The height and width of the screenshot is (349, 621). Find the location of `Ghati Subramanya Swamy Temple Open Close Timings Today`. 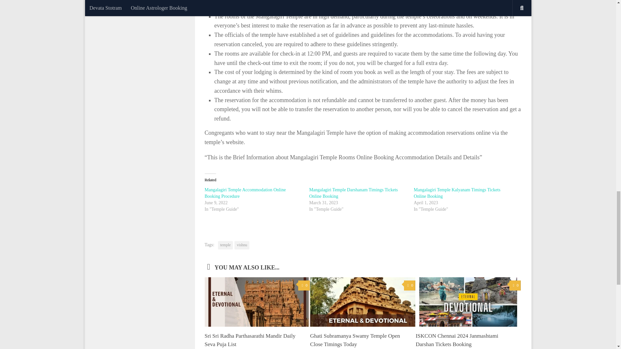

Ghati Subramanya Swamy Temple Open Close Timings Today is located at coordinates (355, 340).